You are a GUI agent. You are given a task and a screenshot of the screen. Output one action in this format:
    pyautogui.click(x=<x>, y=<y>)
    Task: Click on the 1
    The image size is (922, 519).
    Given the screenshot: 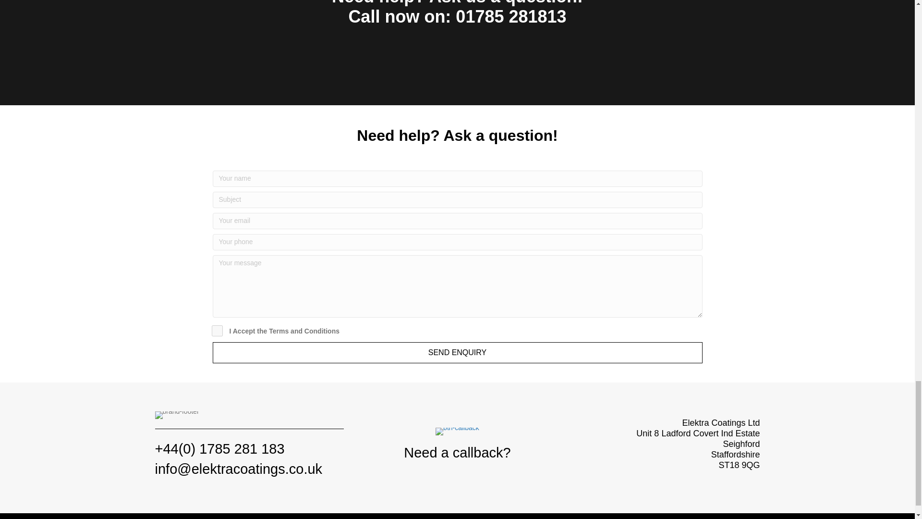 What is the action you would take?
    pyautogui.click(x=216, y=331)
    